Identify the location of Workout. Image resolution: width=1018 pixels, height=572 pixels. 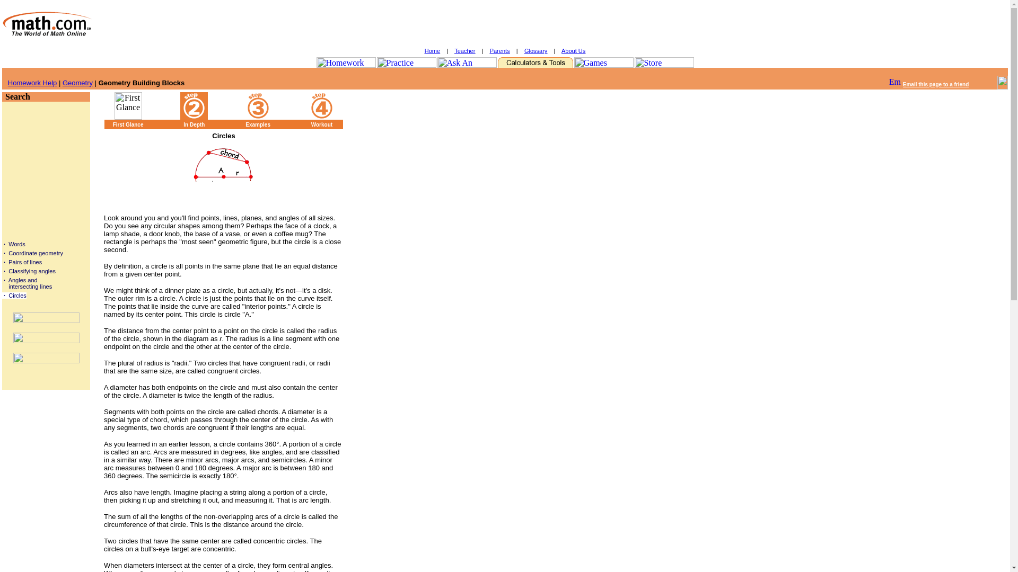
(322, 123).